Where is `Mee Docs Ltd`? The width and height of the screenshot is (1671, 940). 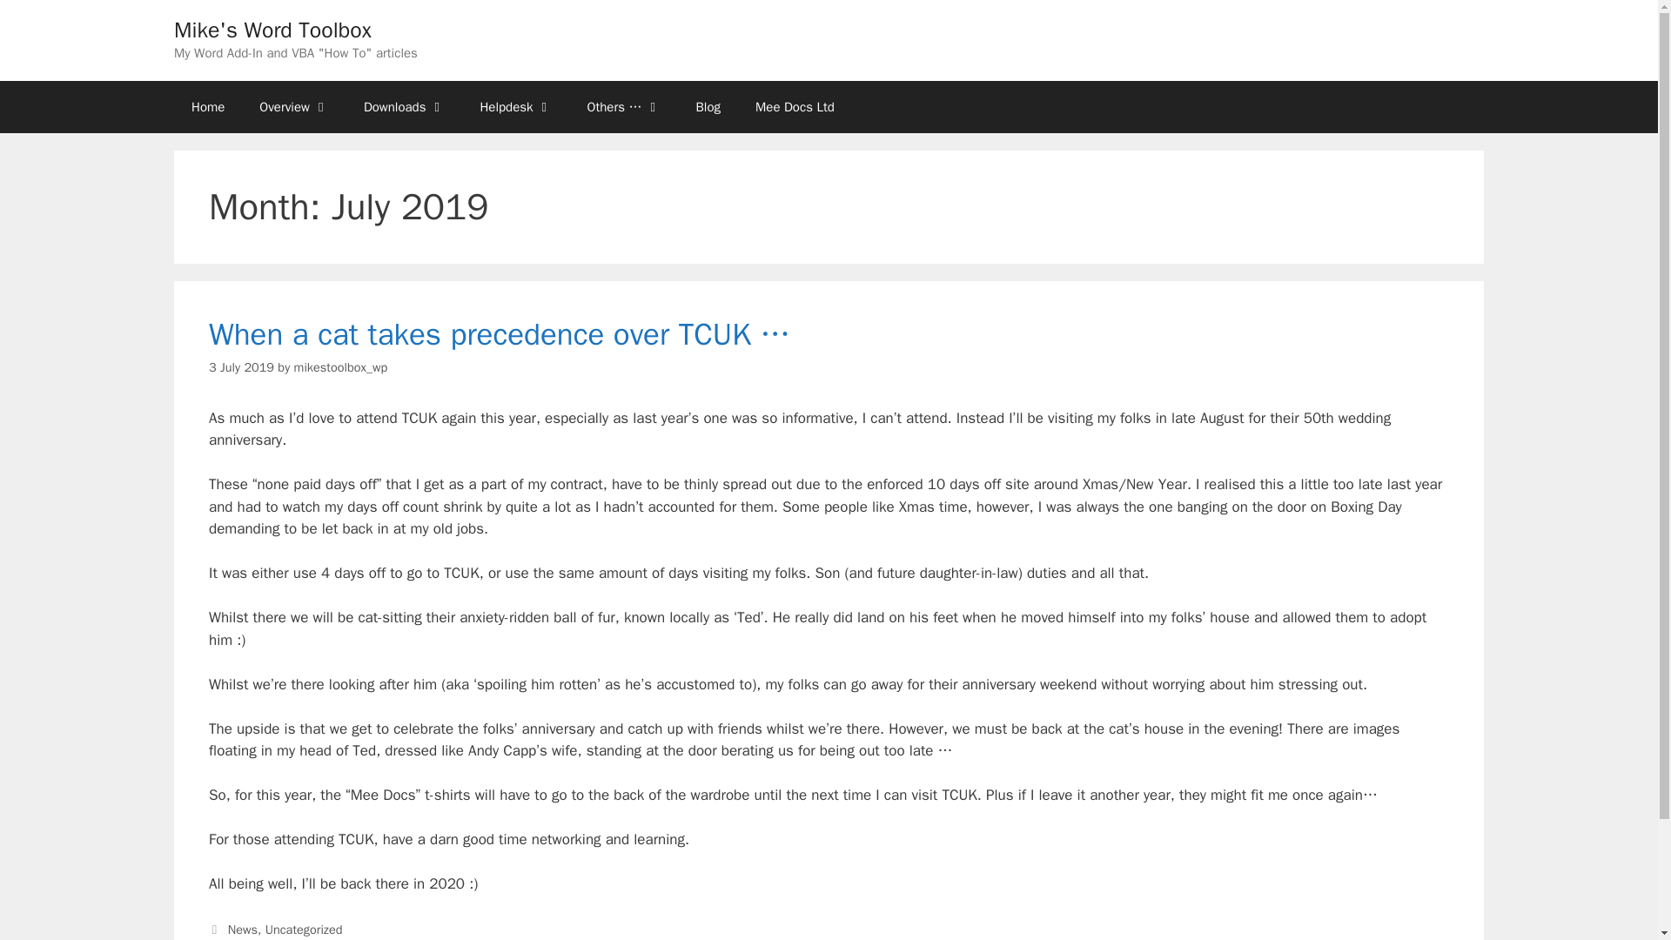 Mee Docs Ltd is located at coordinates (795, 106).